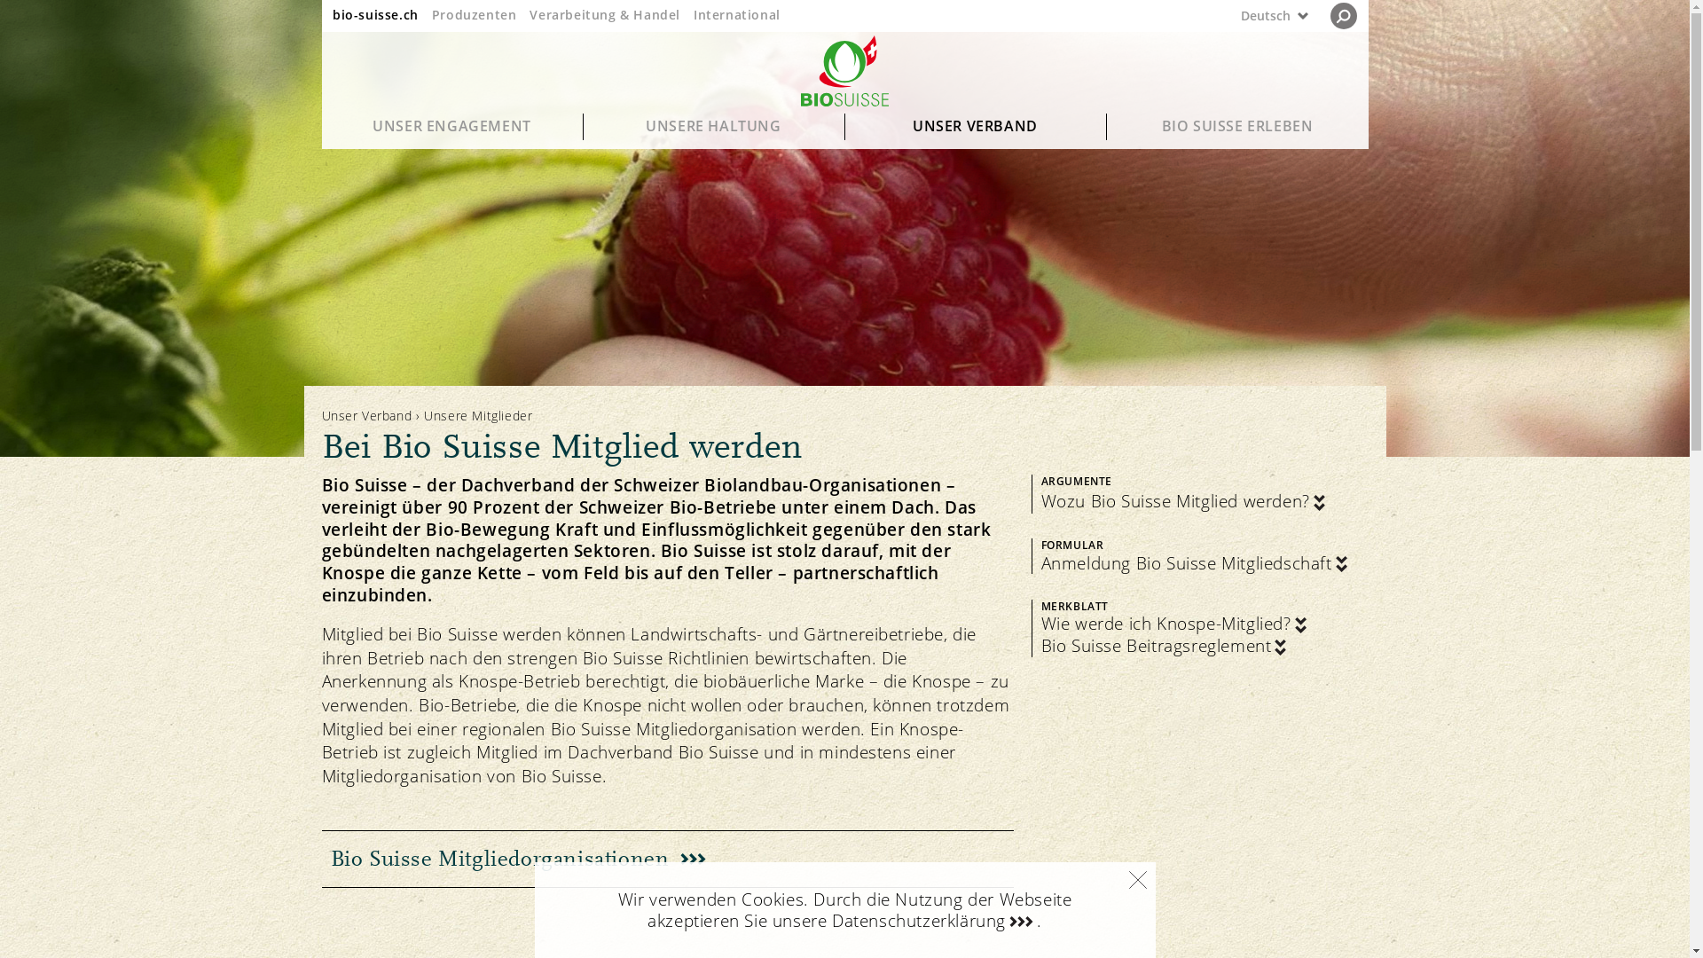 Image resolution: width=1703 pixels, height=958 pixels. I want to click on Deutsch, so click(1233, 16).